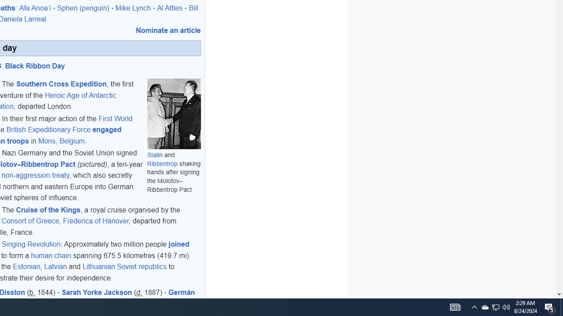 This screenshot has width=563, height=316. I want to click on Black Ribbon Day, so click(35, 66).